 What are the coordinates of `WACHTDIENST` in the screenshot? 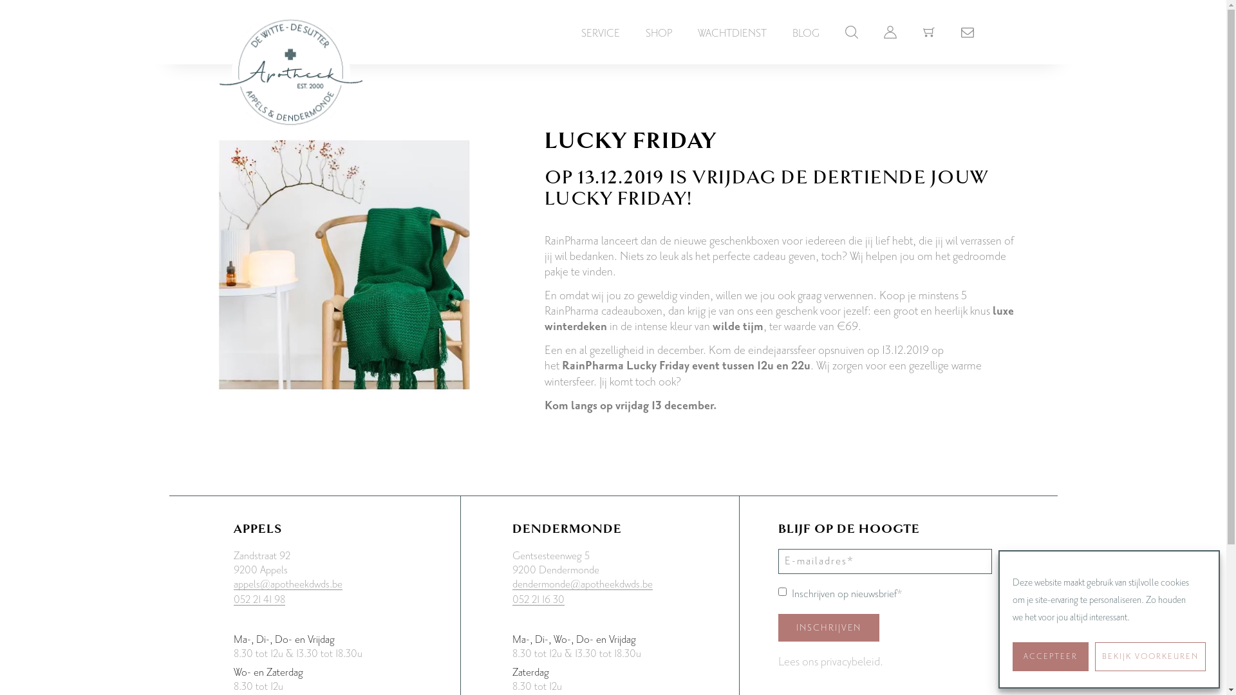 It's located at (733, 33).